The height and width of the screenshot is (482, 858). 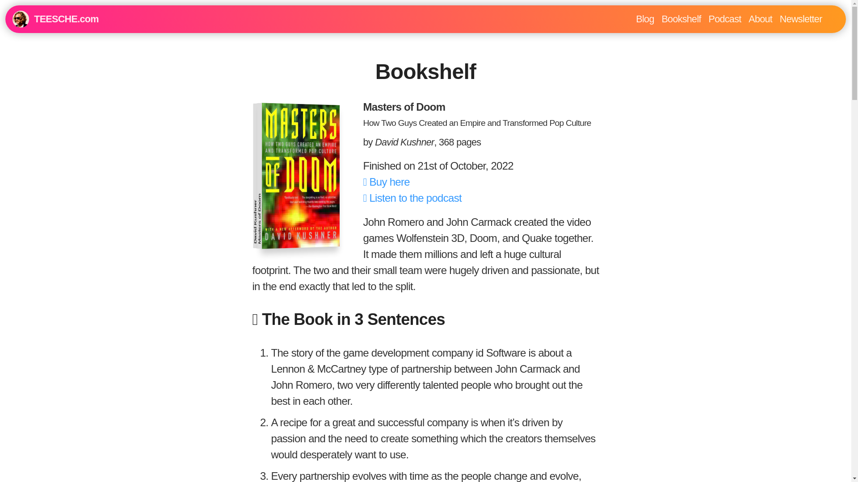 What do you see at coordinates (725, 19) in the screenshot?
I see `Podcast` at bounding box center [725, 19].